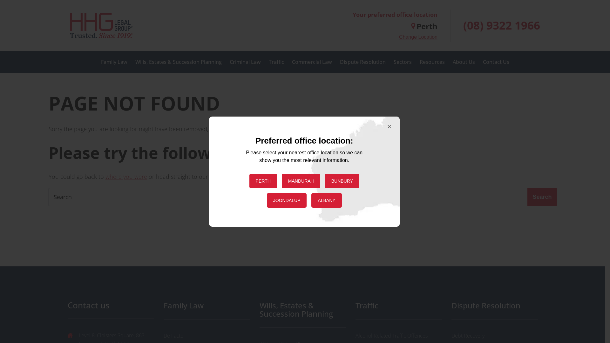 The height and width of the screenshot is (343, 610). What do you see at coordinates (224, 177) in the screenshot?
I see `home page` at bounding box center [224, 177].